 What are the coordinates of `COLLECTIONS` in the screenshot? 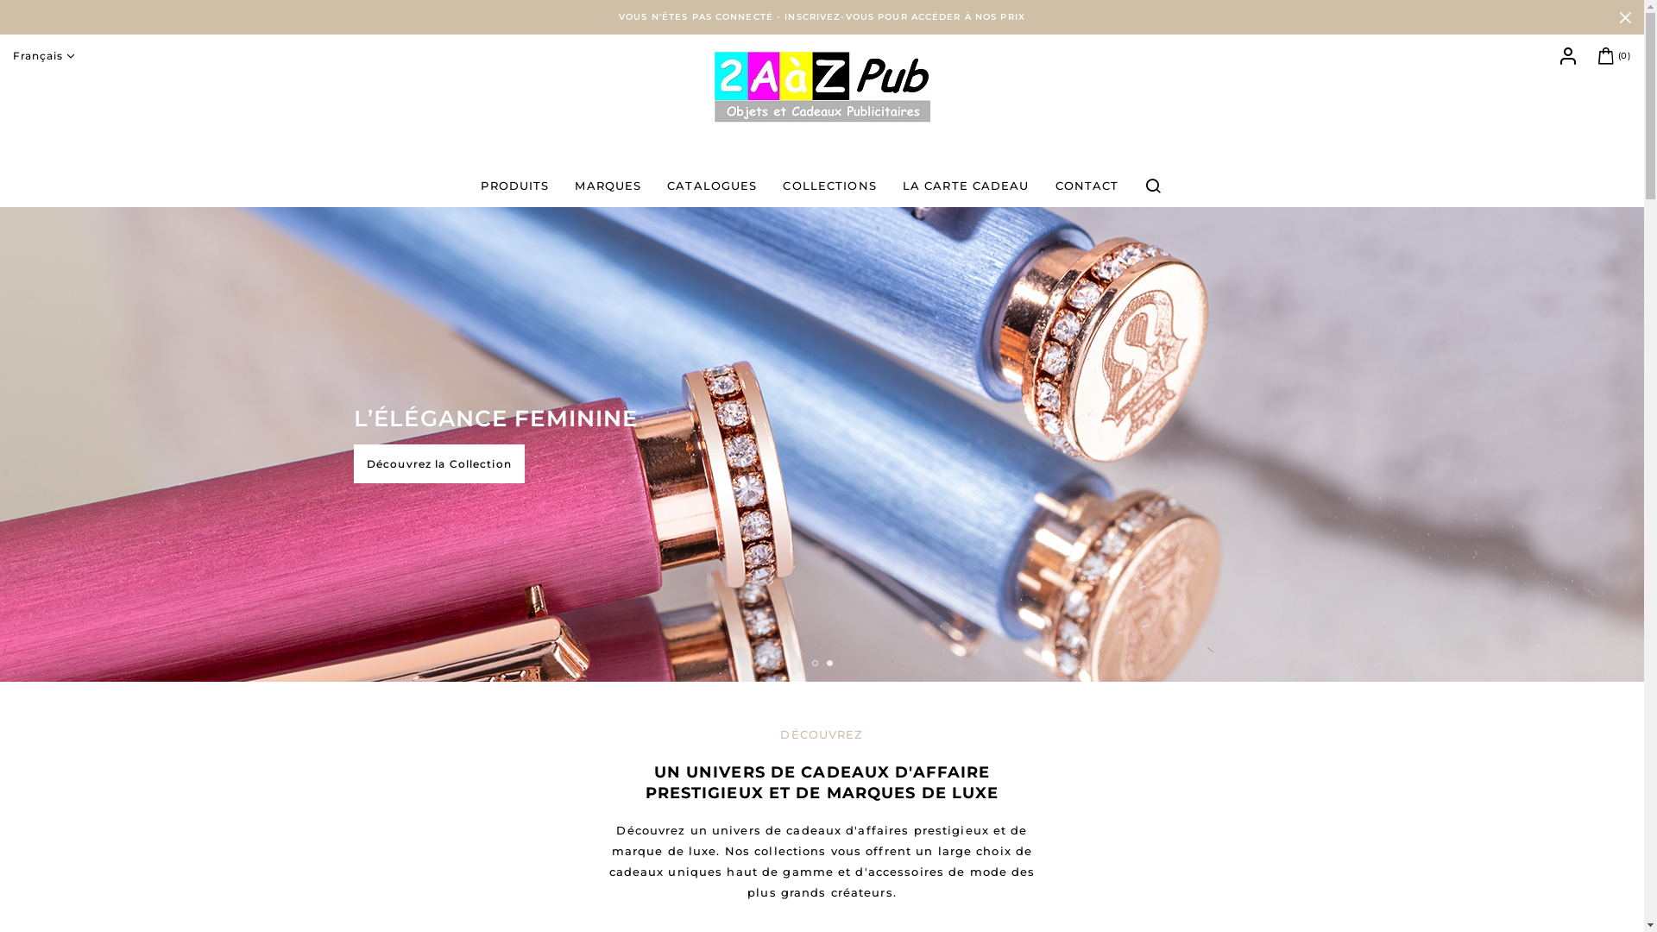 It's located at (829, 186).